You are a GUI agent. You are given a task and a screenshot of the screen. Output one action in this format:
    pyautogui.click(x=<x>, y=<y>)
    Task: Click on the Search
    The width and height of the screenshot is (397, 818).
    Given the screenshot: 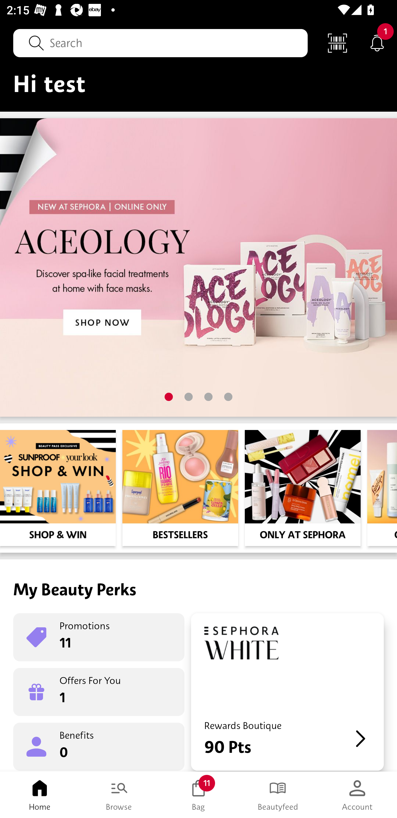 What is the action you would take?
    pyautogui.click(x=160, y=43)
    